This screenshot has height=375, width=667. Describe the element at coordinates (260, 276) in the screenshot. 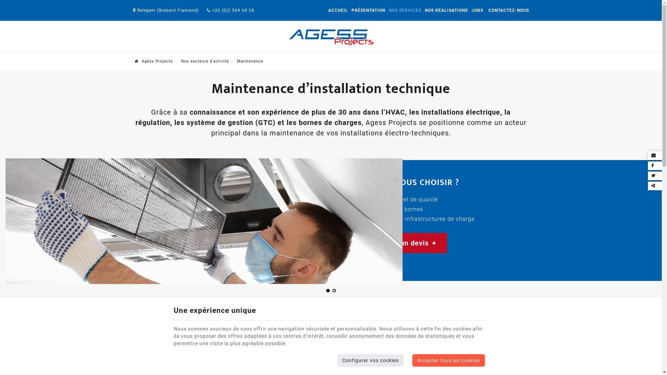

I see `E-net Business` at that location.